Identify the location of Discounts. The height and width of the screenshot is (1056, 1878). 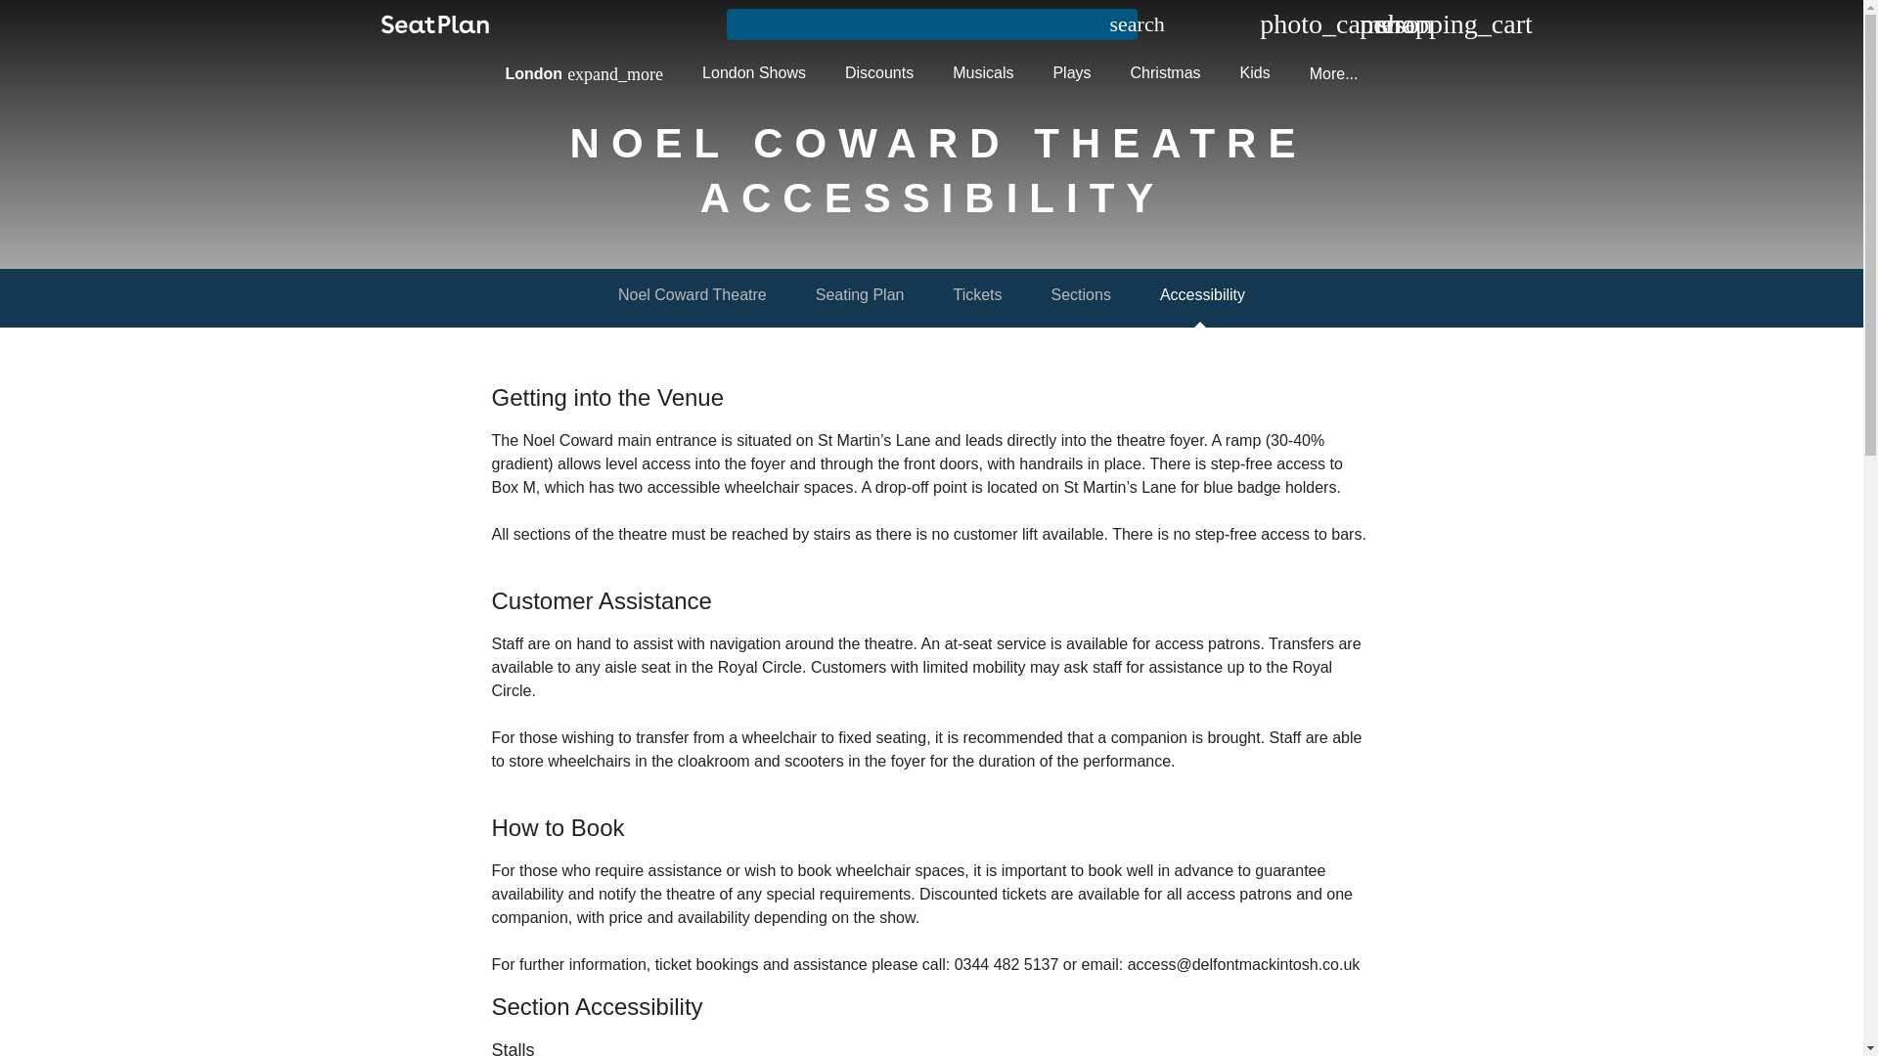
(879, 72).